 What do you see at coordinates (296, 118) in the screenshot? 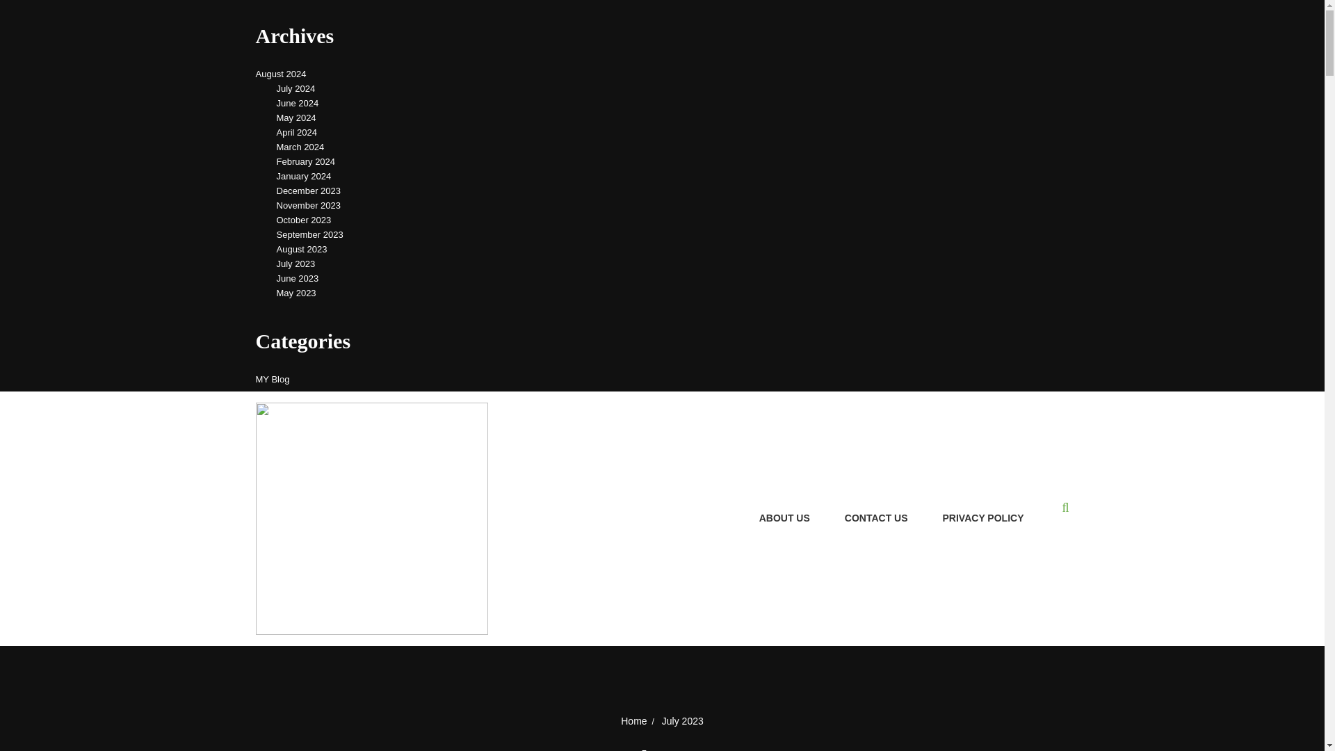
I see `May 2024` at bounding box center [296, 118].